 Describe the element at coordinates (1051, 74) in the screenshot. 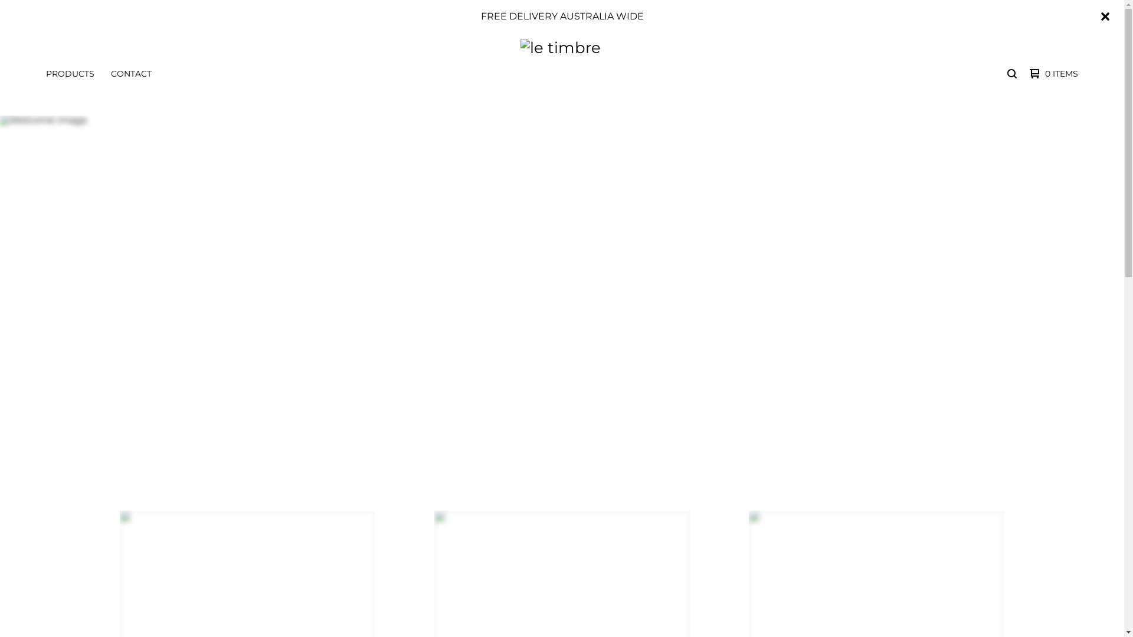

I see `0 ITEMS` at that location.